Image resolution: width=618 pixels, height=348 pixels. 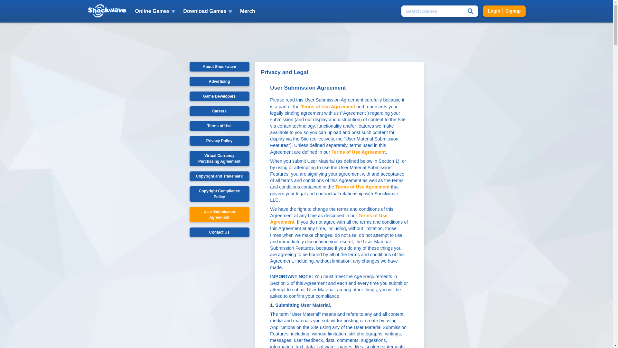 I want to click on Terms of Use Agreement, so click(x=328, y=106).